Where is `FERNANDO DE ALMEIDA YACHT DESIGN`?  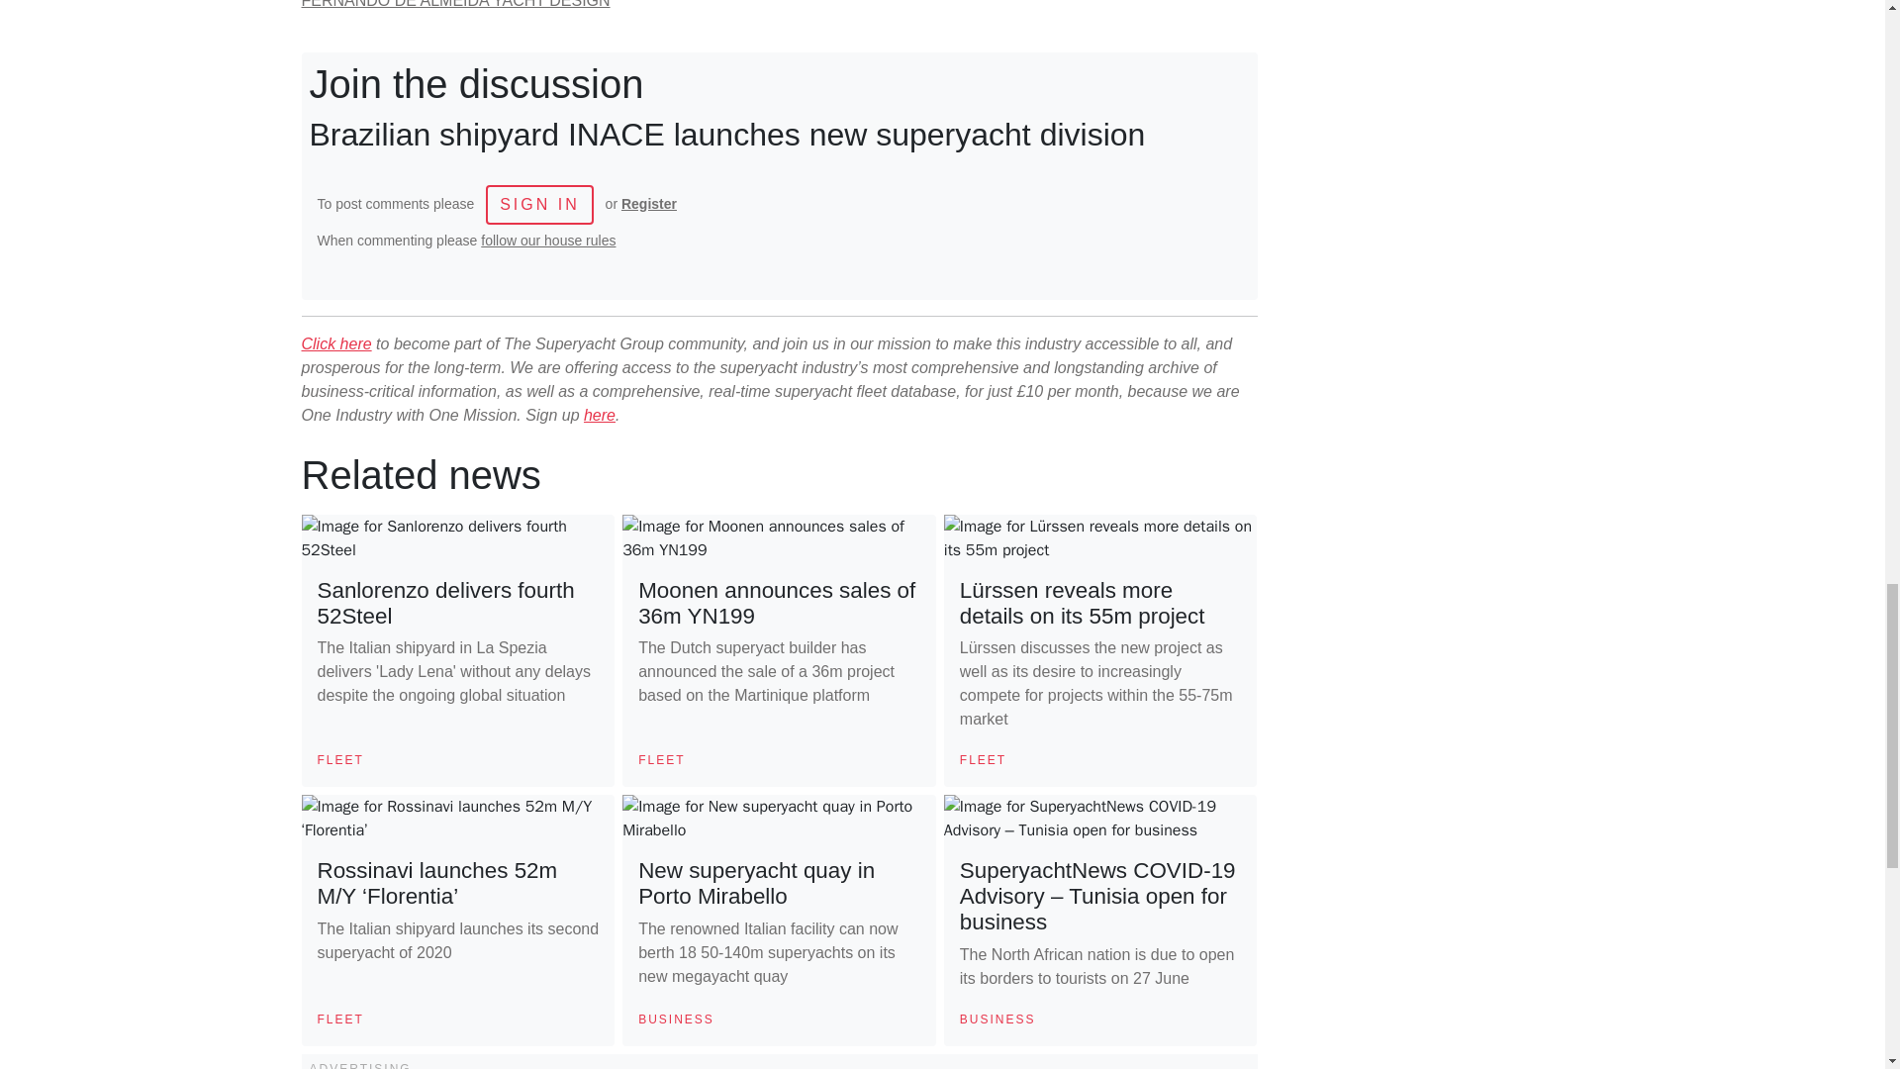
FERNANDO DE ALMEIDA YACHT DESIGN is located at coordinates (455, 4).